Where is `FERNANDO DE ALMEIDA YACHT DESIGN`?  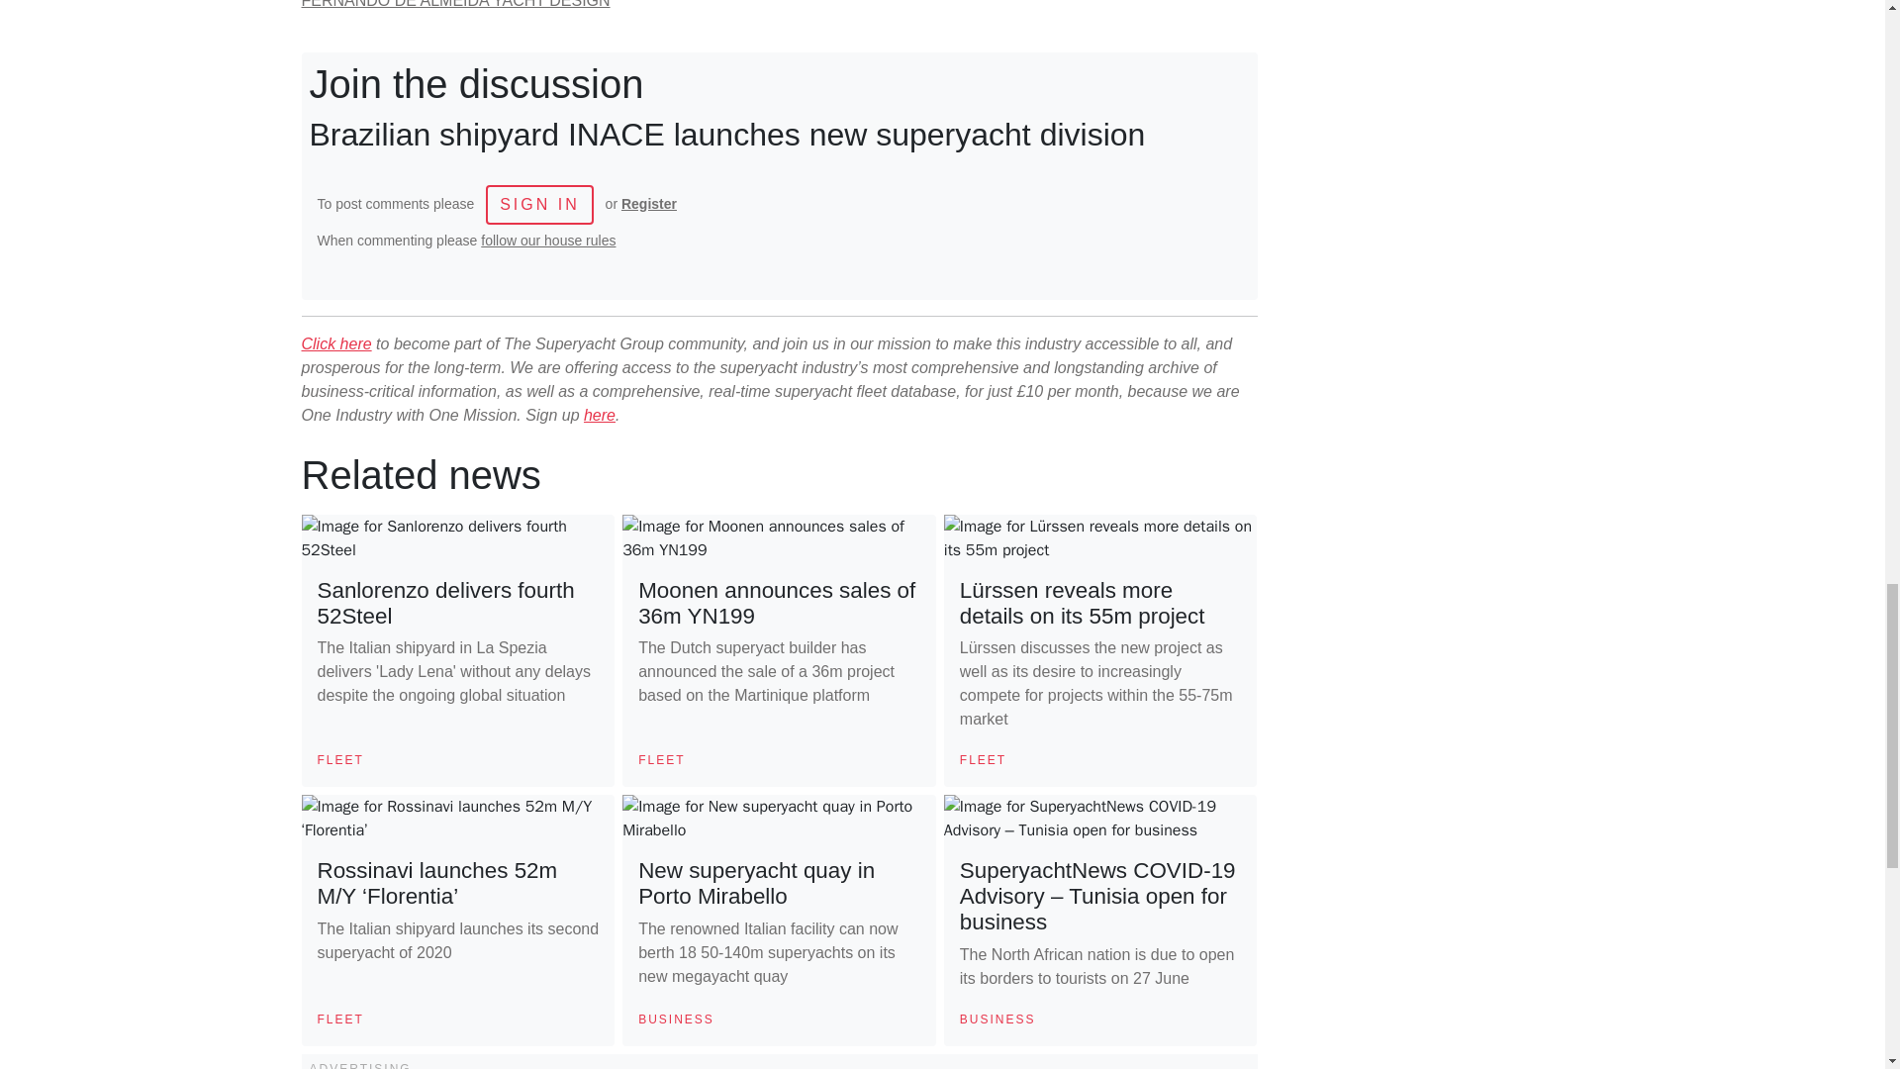
FERNANDO DE ALMEIDA YACHT DESIGN is located at coordinates (455, 4).